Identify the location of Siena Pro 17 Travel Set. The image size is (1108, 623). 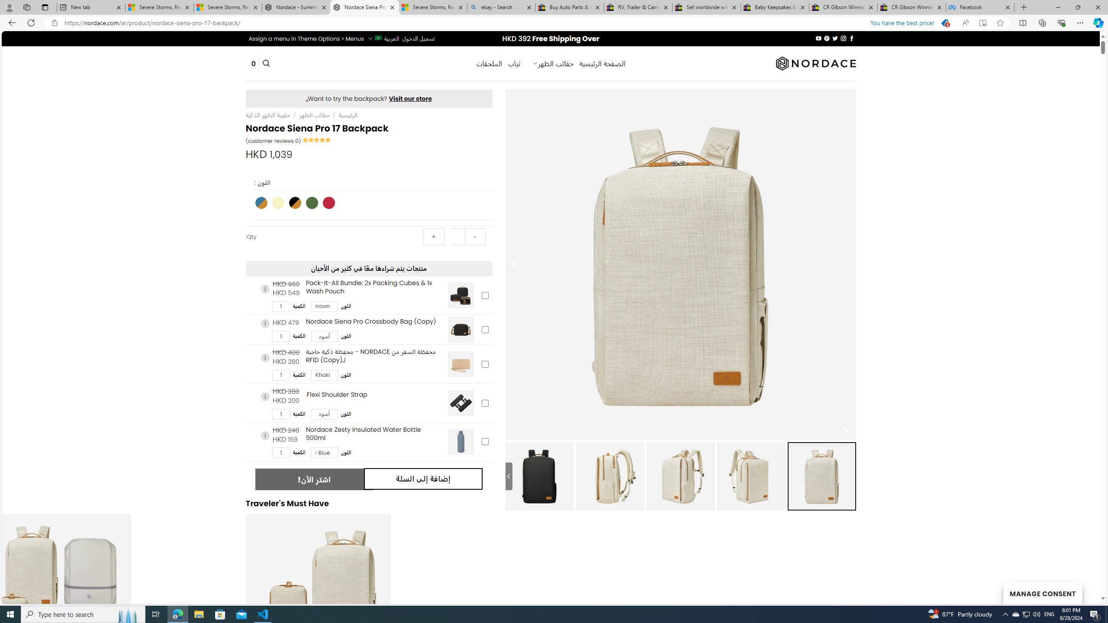
(318, 586).